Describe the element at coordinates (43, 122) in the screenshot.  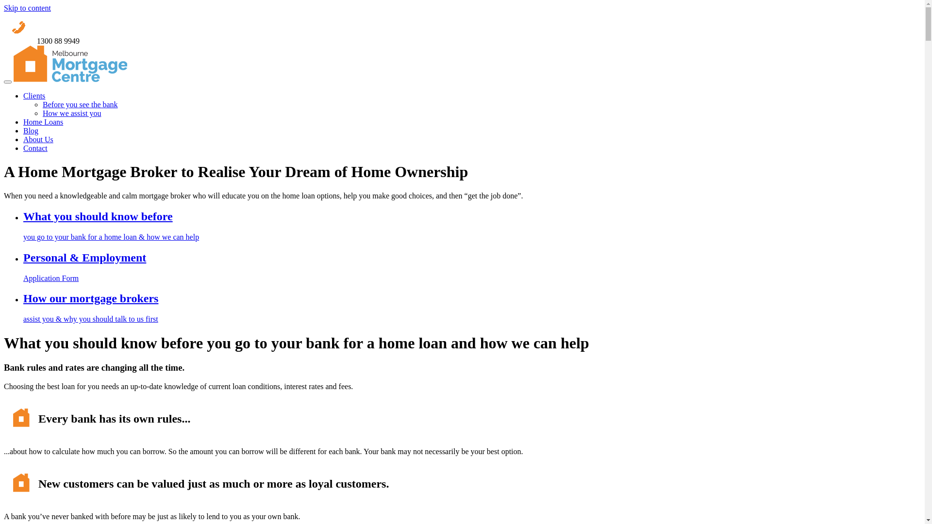
I see `Home Loans` at that location.